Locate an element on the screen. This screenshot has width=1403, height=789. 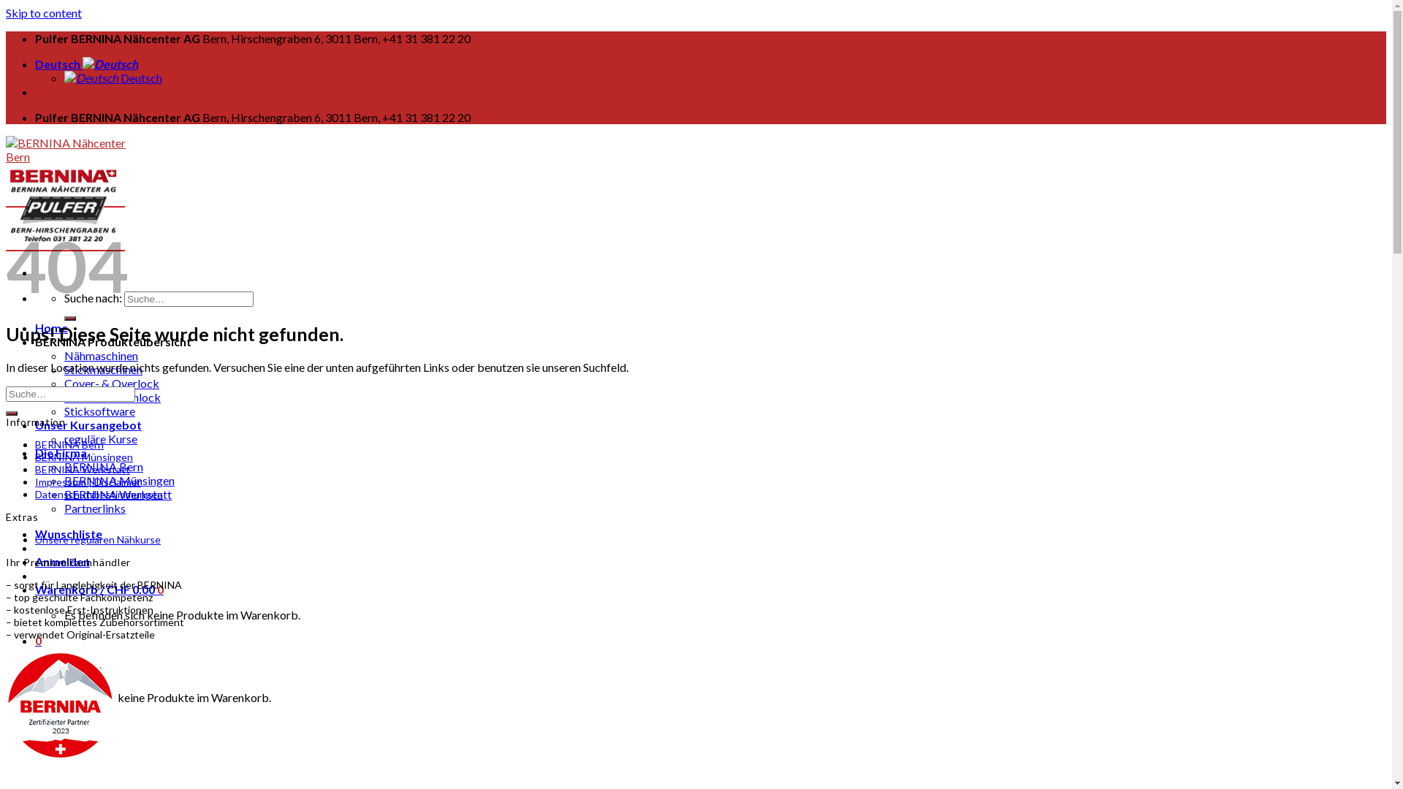
Unser Kursangebot is located at coordinates (88, 425).